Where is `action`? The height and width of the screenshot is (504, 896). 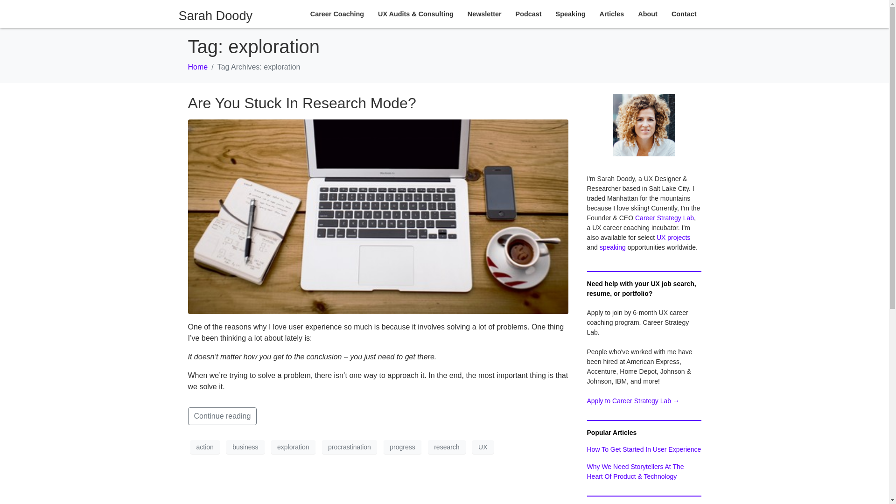 action is located at coordinates (204, 447).